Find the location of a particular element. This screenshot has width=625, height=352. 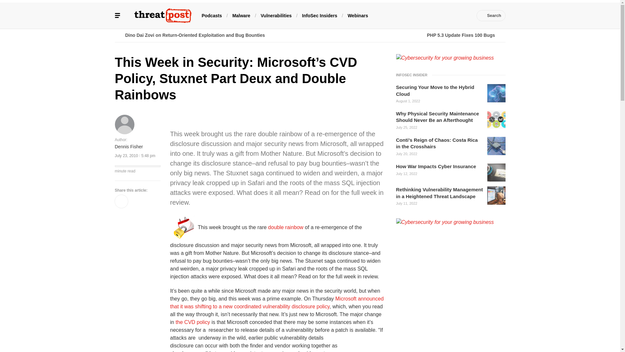

Facebook is located at coordinates (405, 16).